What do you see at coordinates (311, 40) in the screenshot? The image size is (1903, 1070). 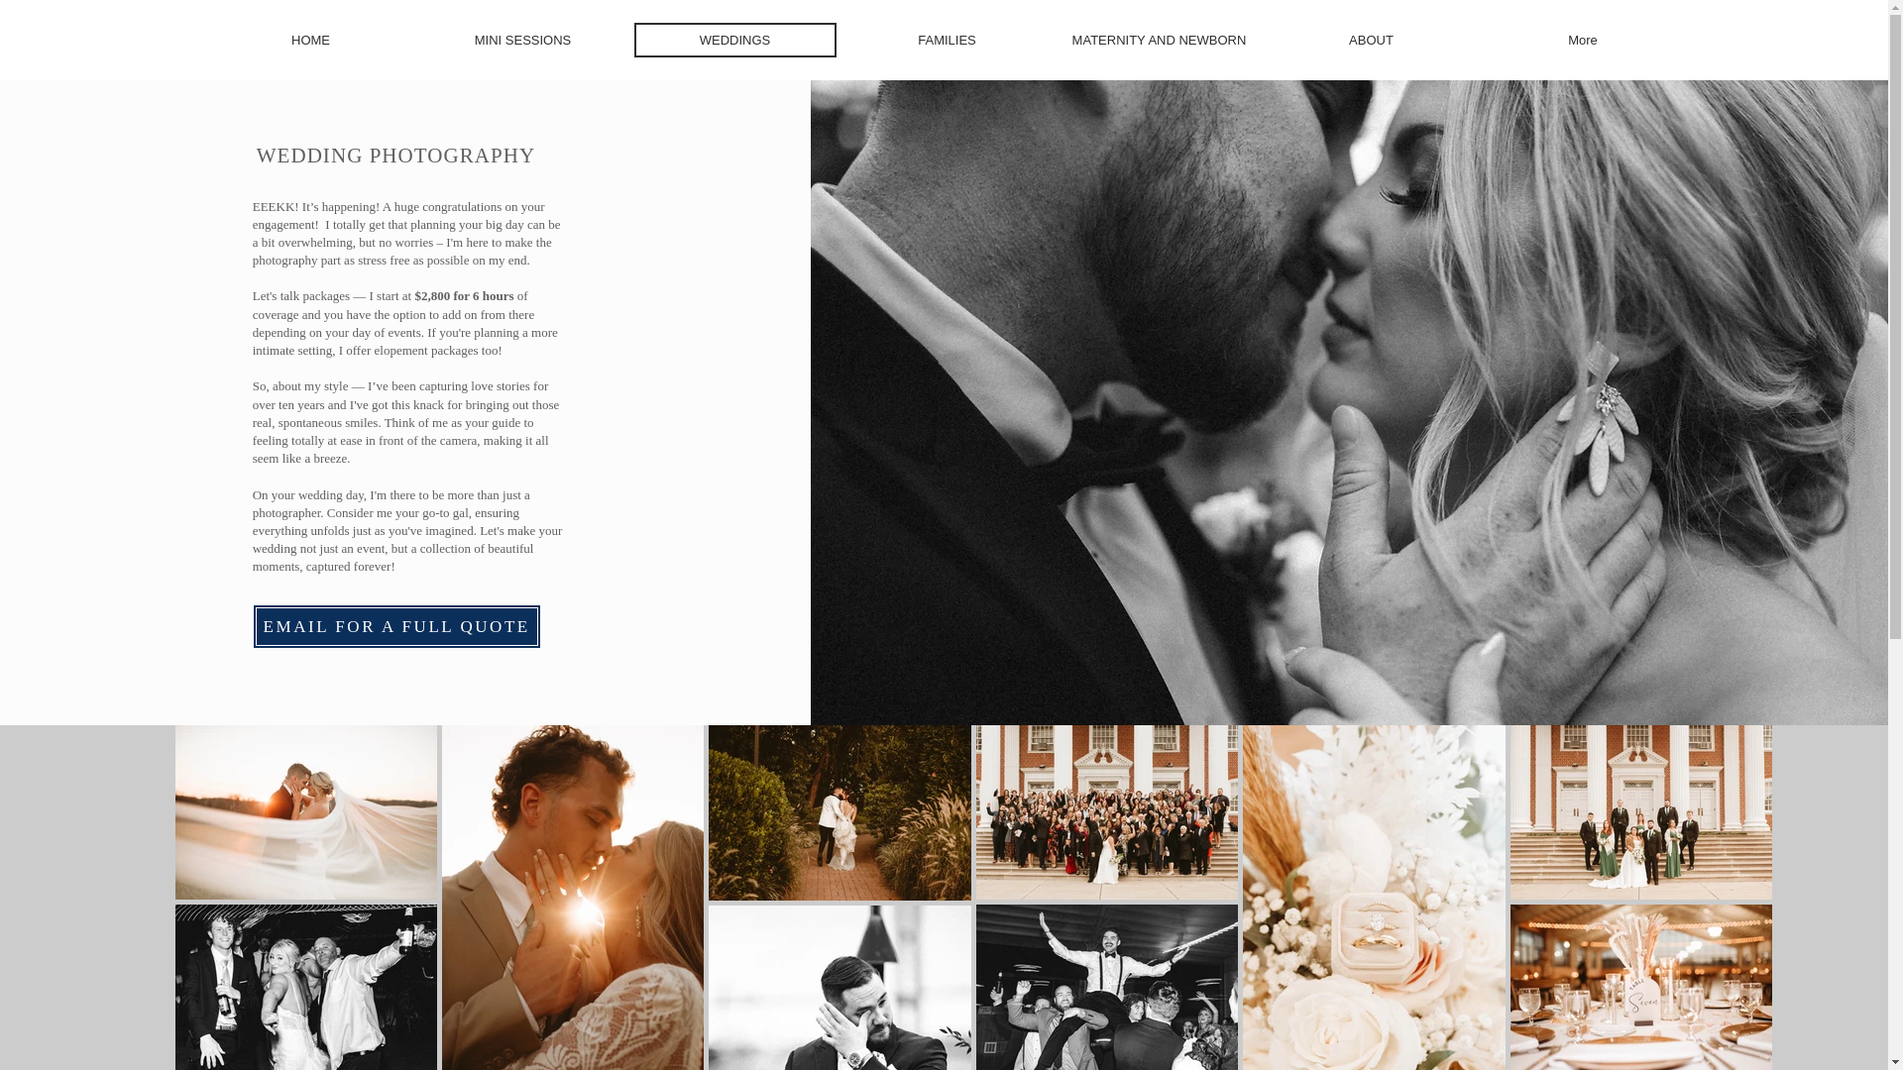 I see `HOME` at bounding box center [311, 40].